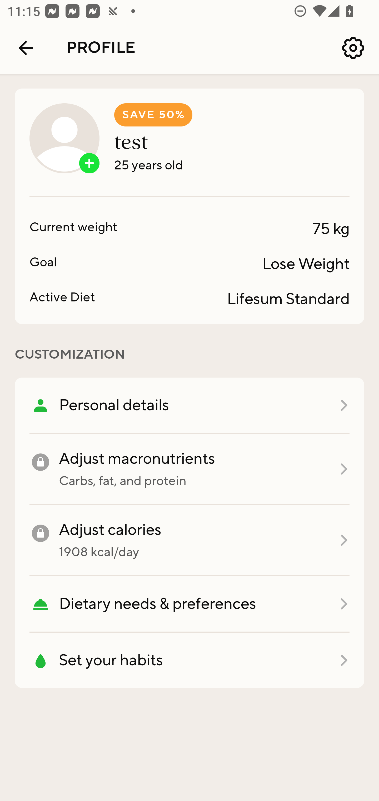 The width and height of the screenshot is (379, 801). Describe the element at coordinates (189, 660) in the screenshot. I see `Set your habits` at that location.